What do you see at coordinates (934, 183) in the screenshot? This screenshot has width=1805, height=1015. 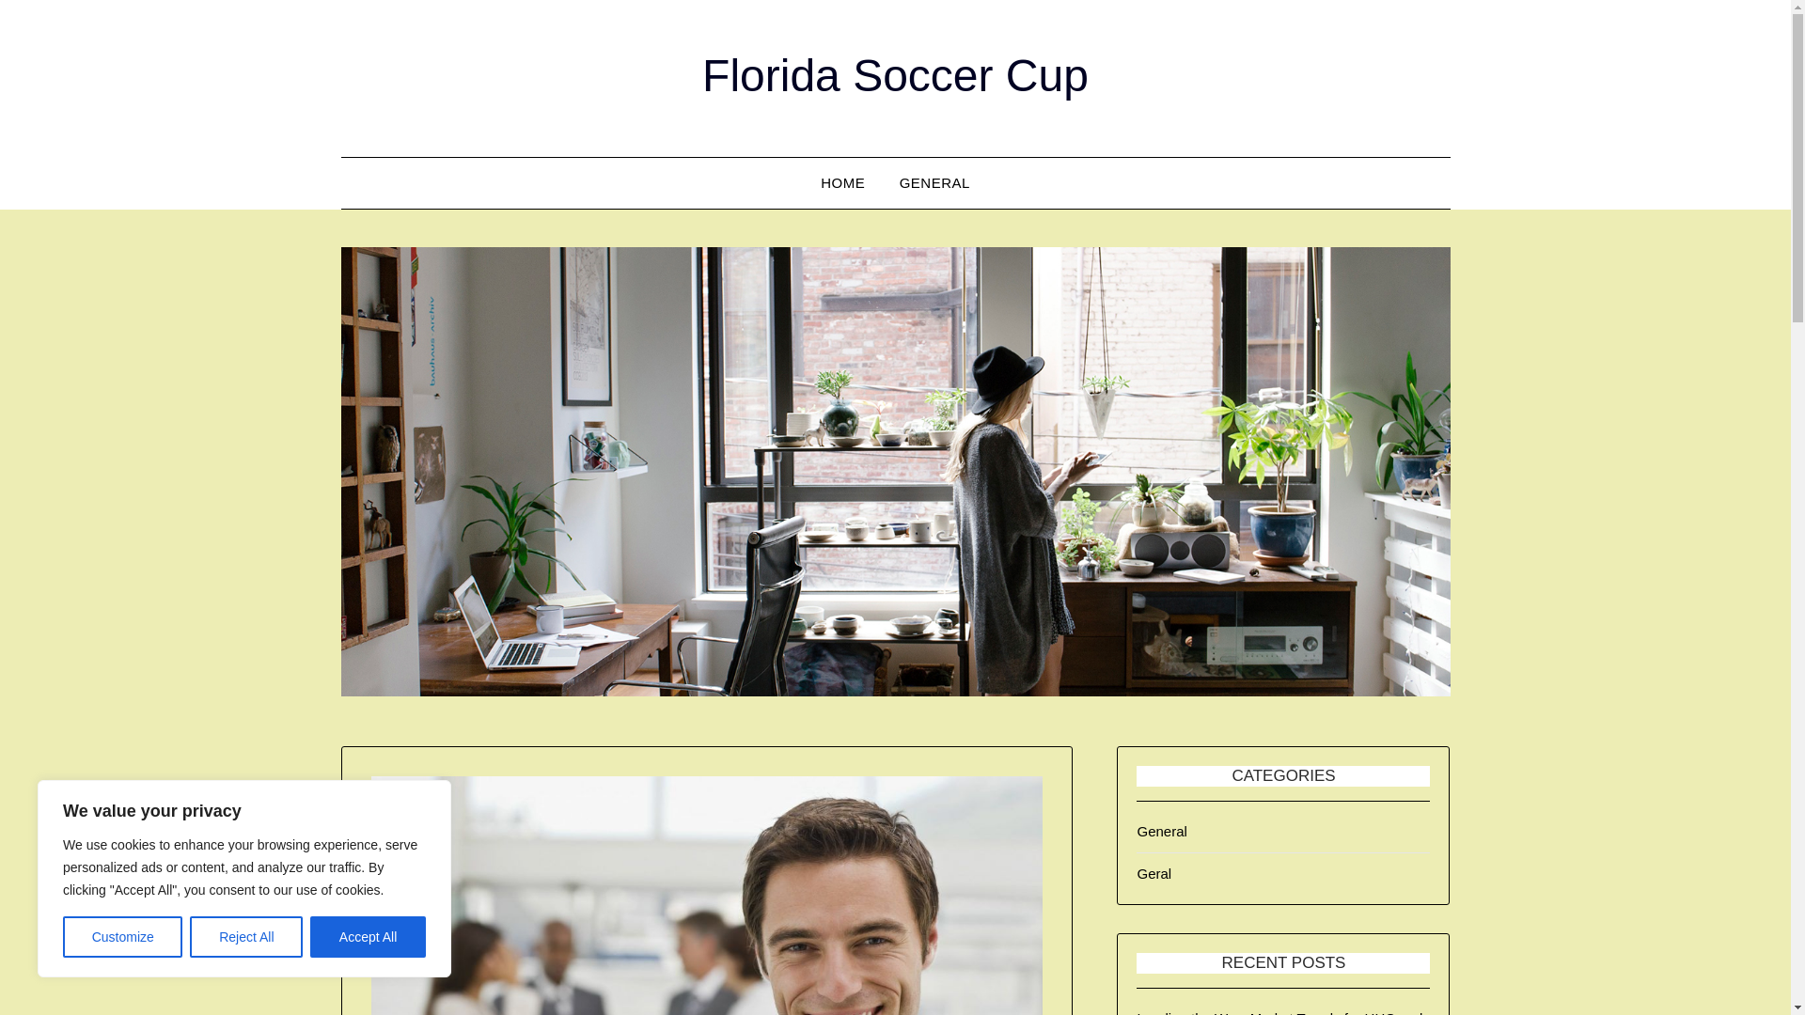 I see `GENERAL` at bounding box center [934, 183].